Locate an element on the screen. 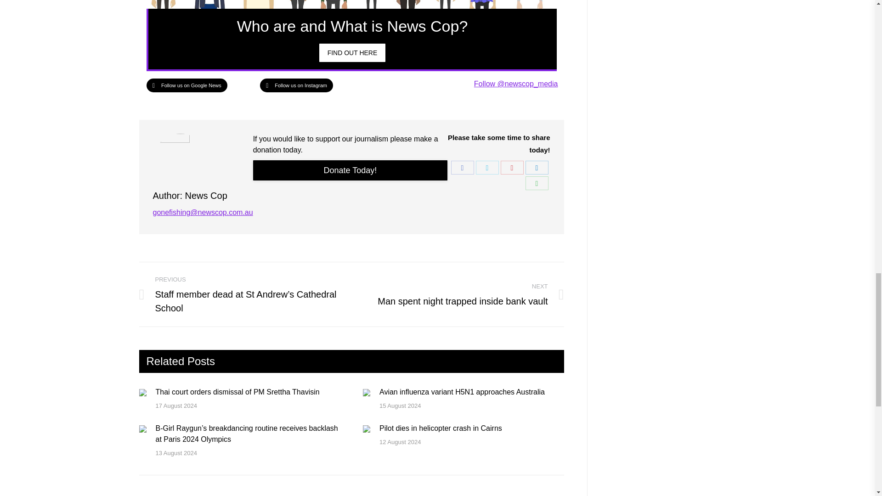  Facebook is located at coordinates (462, 167).